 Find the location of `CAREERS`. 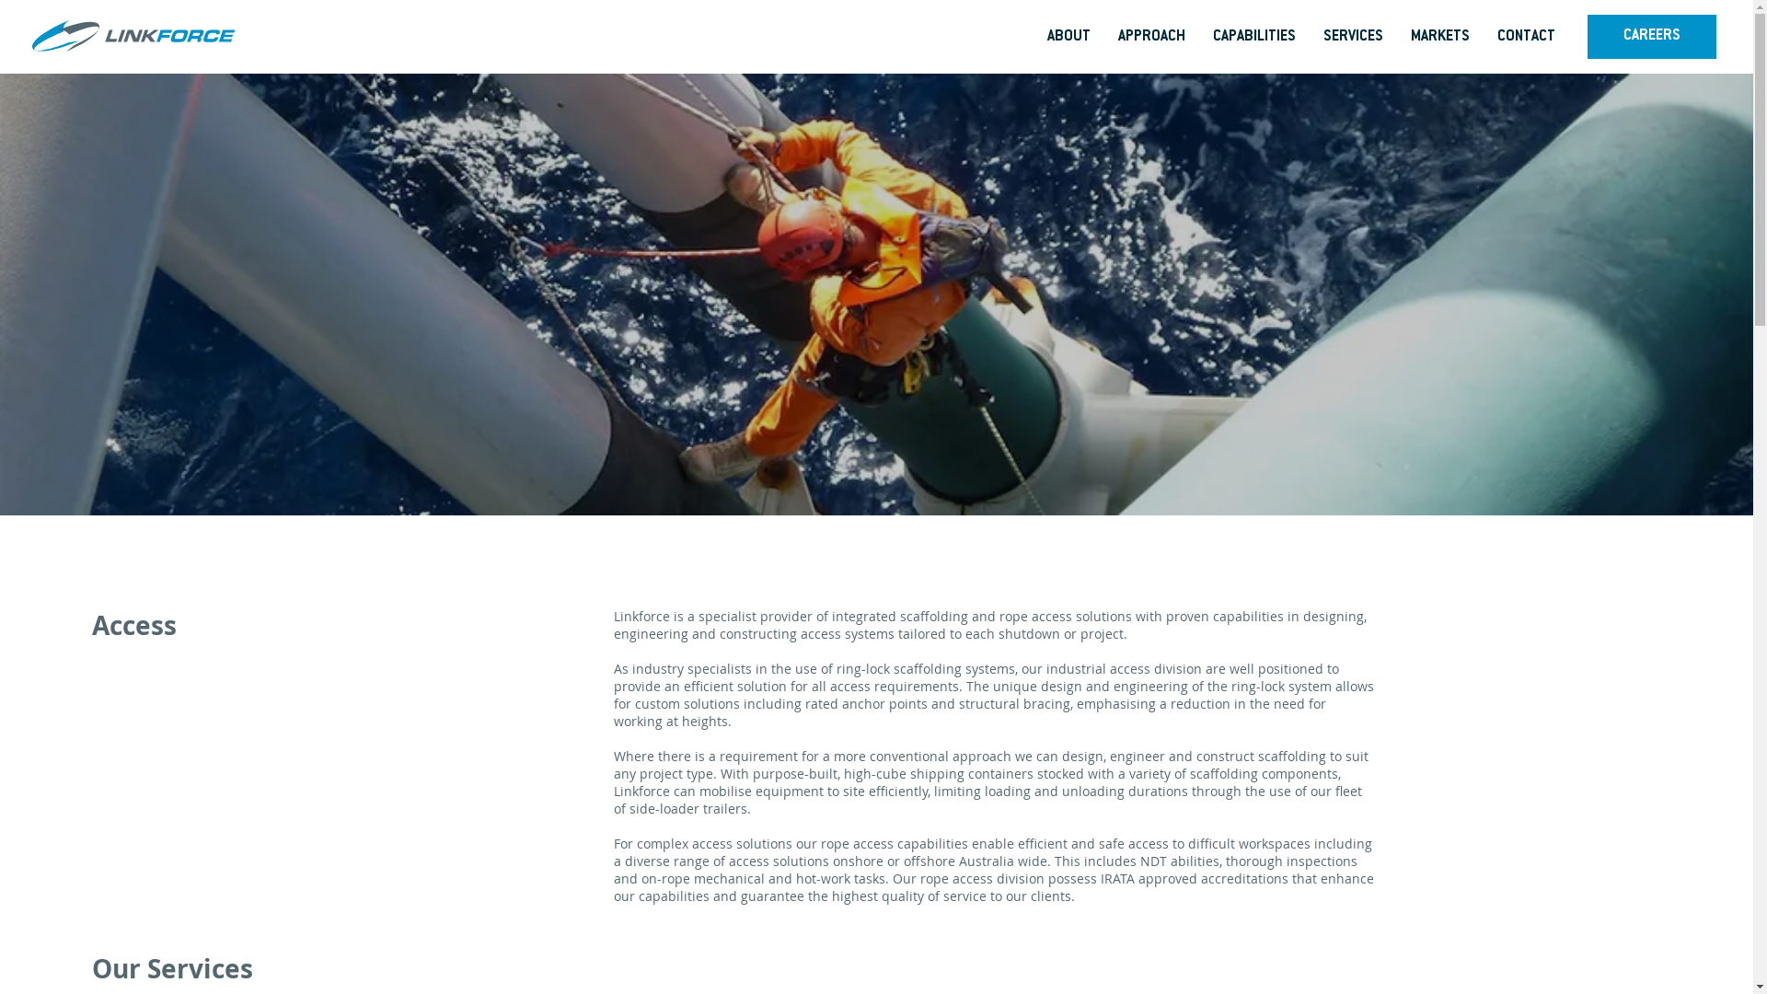

CAREERS is located at coordinates (1652, 37).